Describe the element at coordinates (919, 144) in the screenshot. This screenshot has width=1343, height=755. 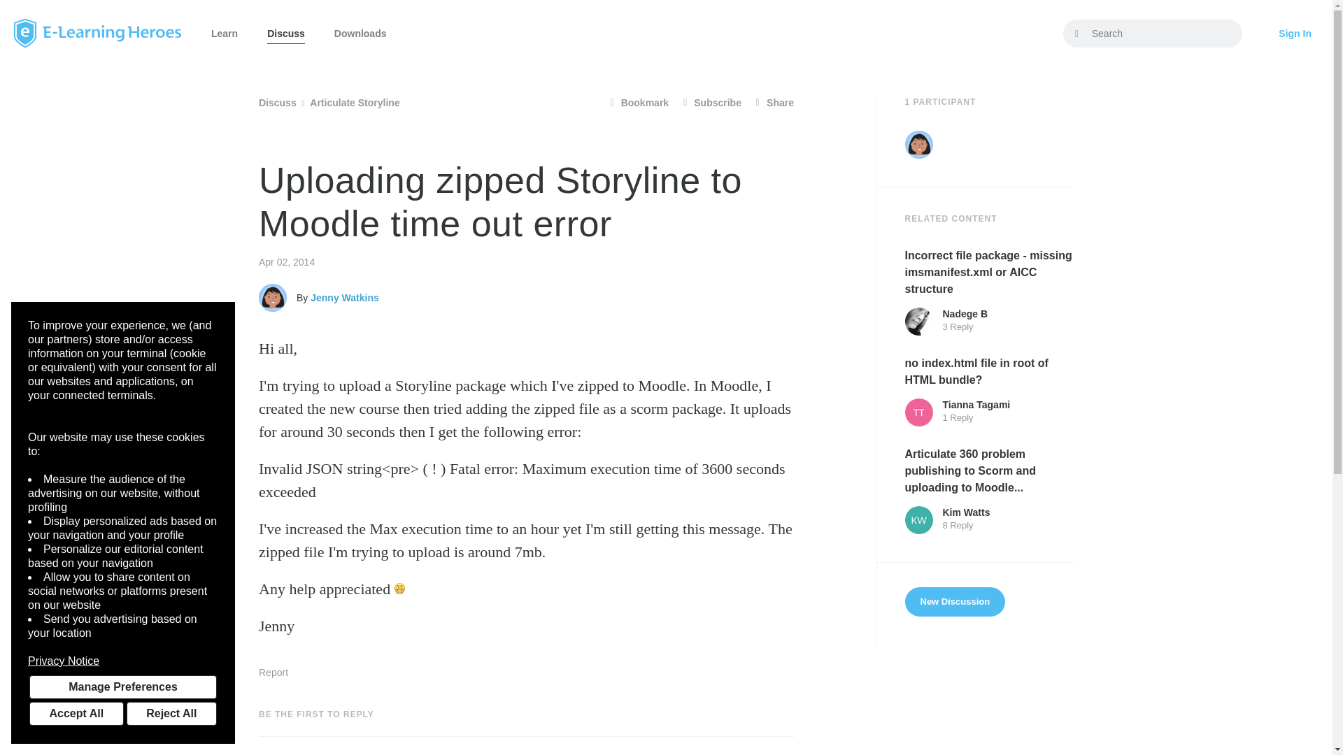
I see `Jenny Watkins` at that location.